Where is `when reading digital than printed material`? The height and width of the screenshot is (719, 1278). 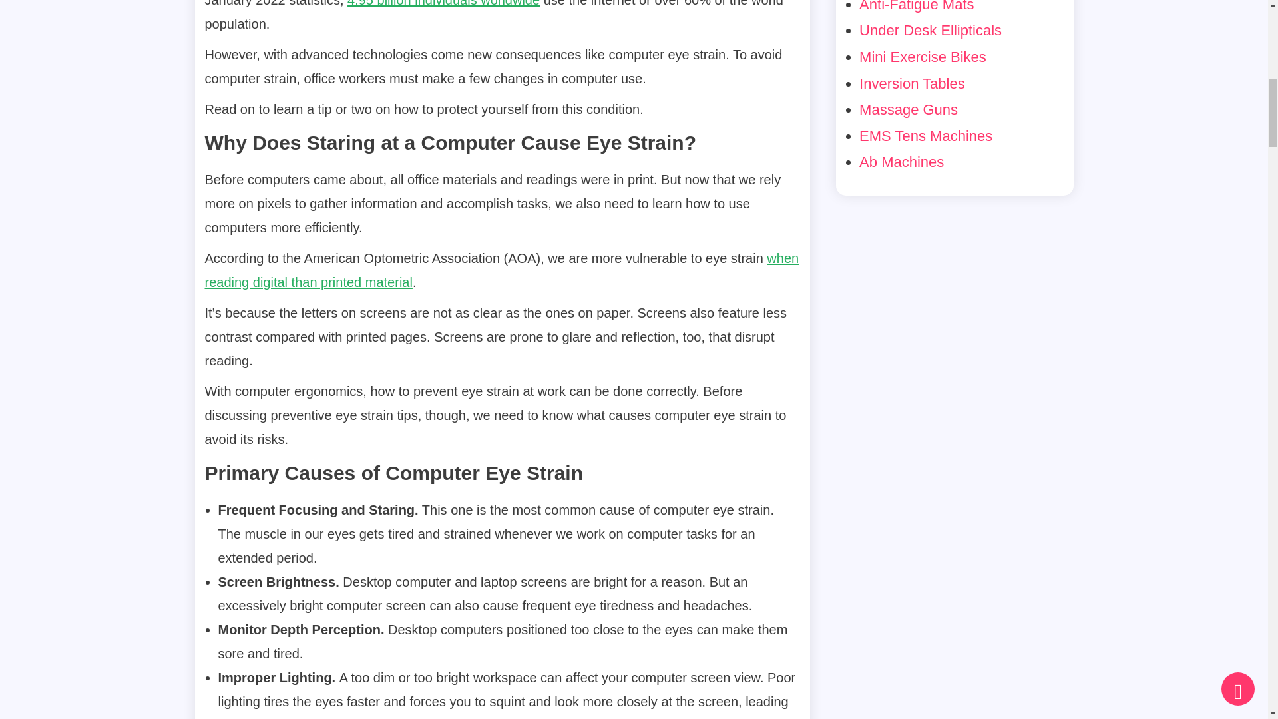
when reading digital than printed material is located at coordinates (502, 270).